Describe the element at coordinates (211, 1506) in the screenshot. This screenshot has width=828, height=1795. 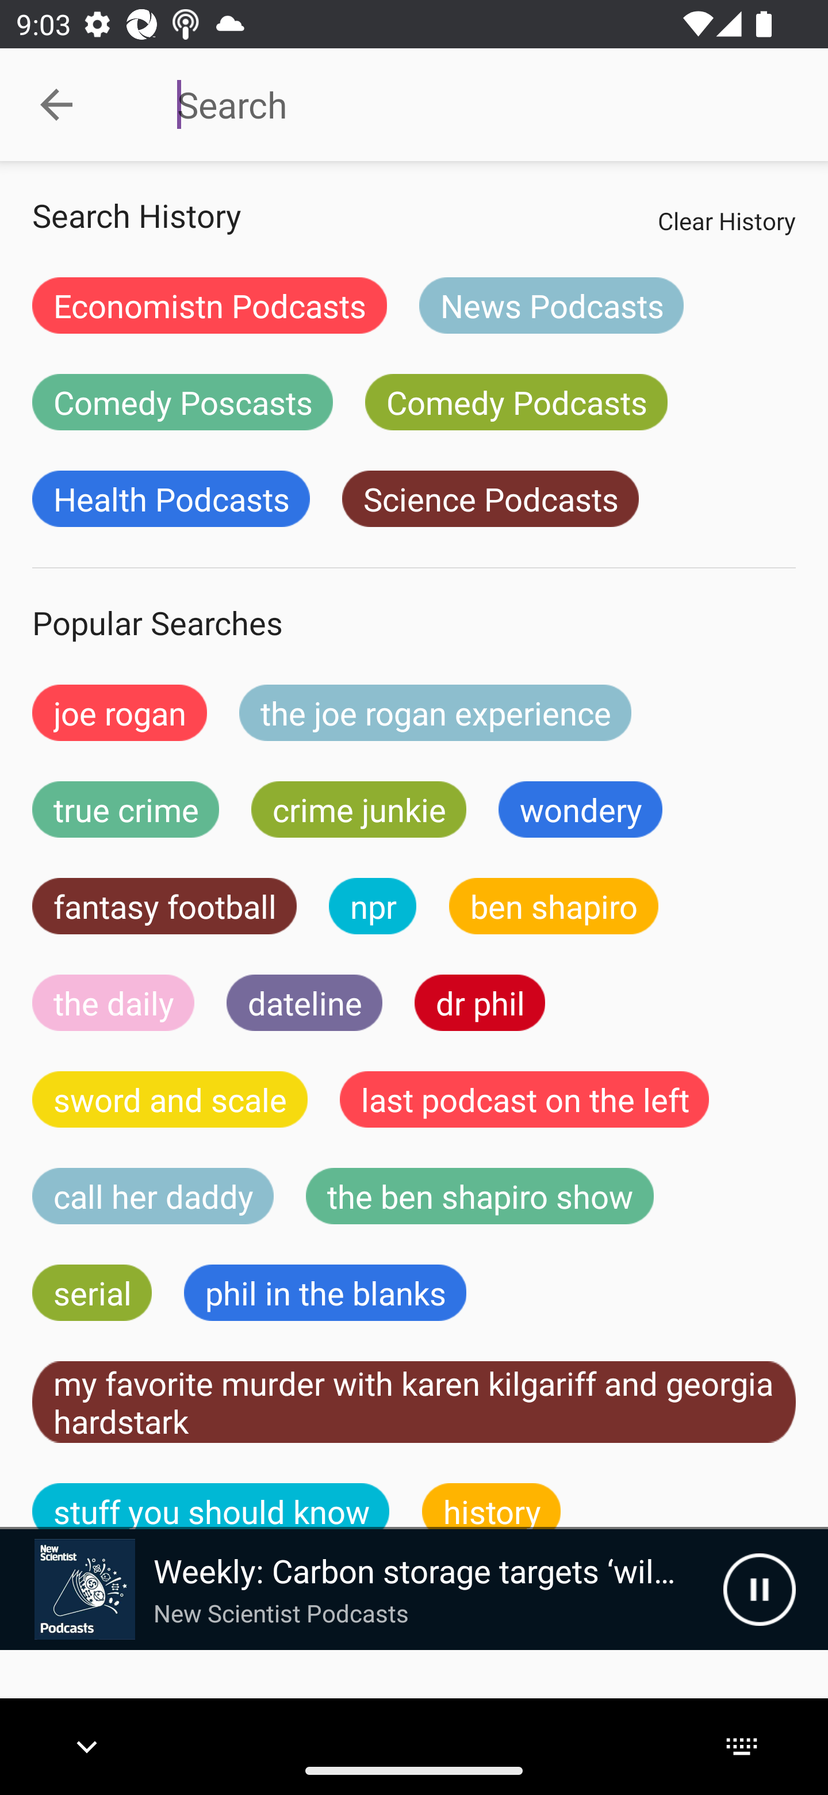
I see `stuff you should know` at that location.